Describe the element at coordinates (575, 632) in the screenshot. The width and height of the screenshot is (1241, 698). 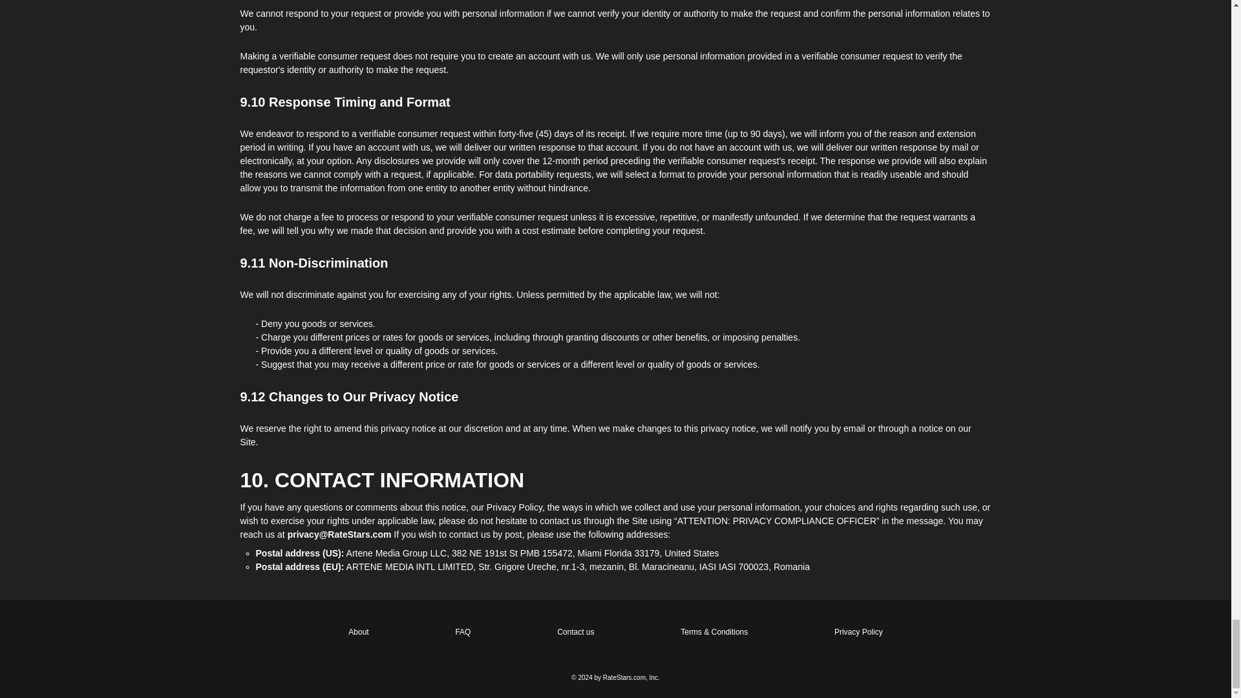
I see `Contact us` at that location.